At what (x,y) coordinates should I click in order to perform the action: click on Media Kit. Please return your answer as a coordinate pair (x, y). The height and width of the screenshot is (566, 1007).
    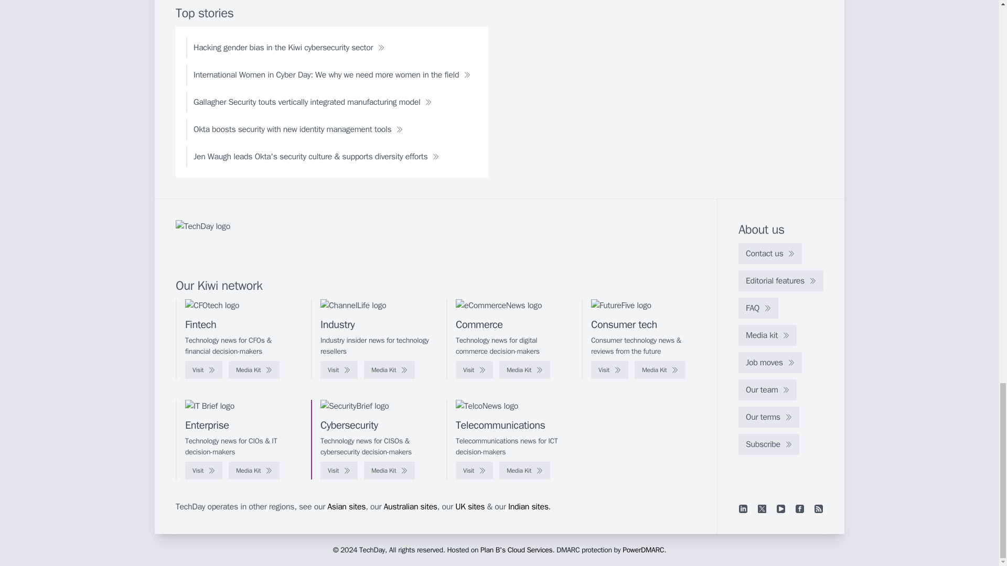
    Looking at the image, I should click on (389, 370).